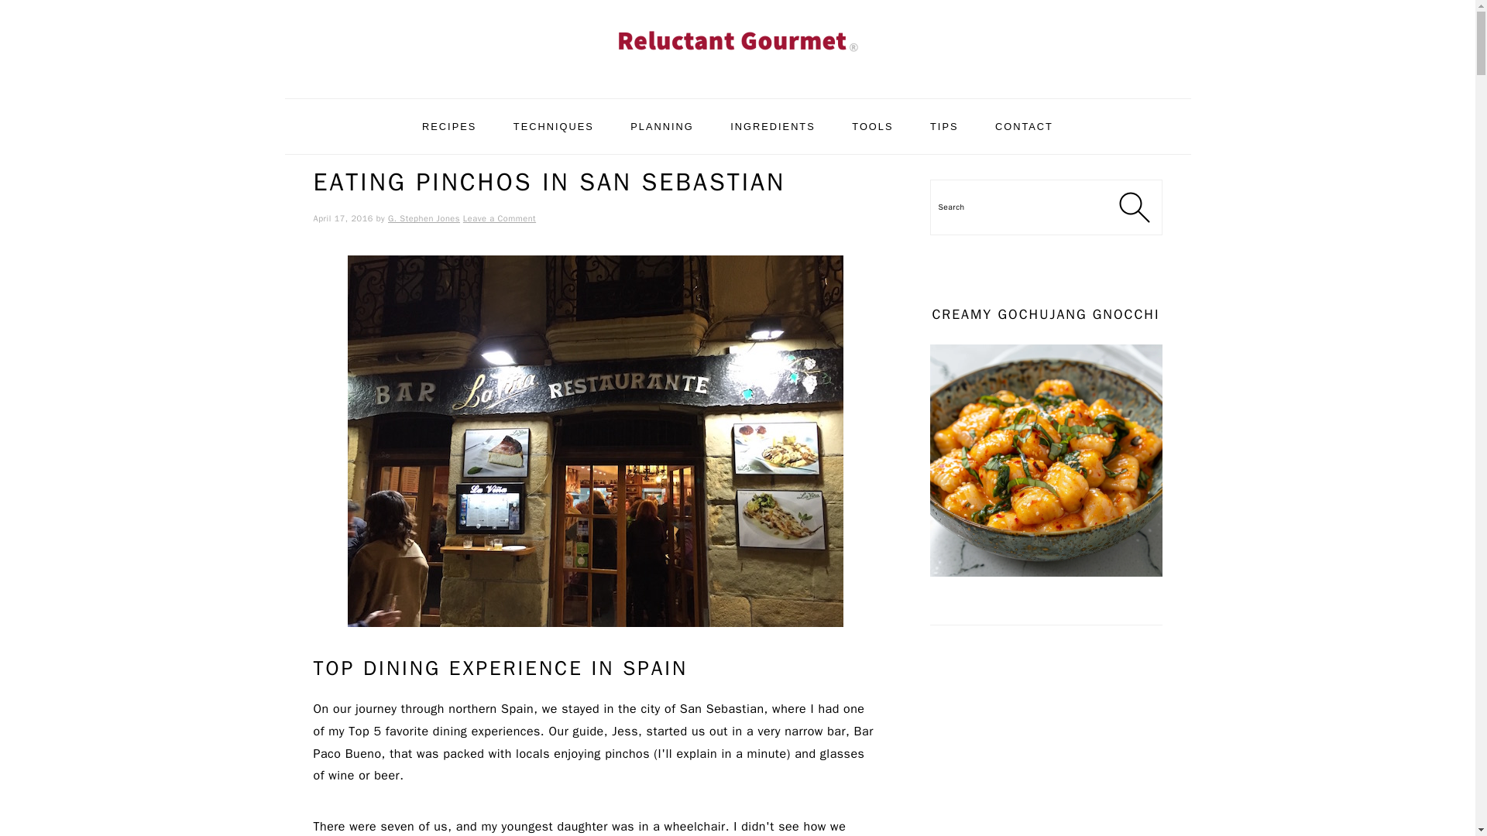 This screenshot has height=836, width=1487. What do you see at coordinates (553, 127) in the screenshot?
I see `TECHNIQUES` at bounding box center [553, 127].